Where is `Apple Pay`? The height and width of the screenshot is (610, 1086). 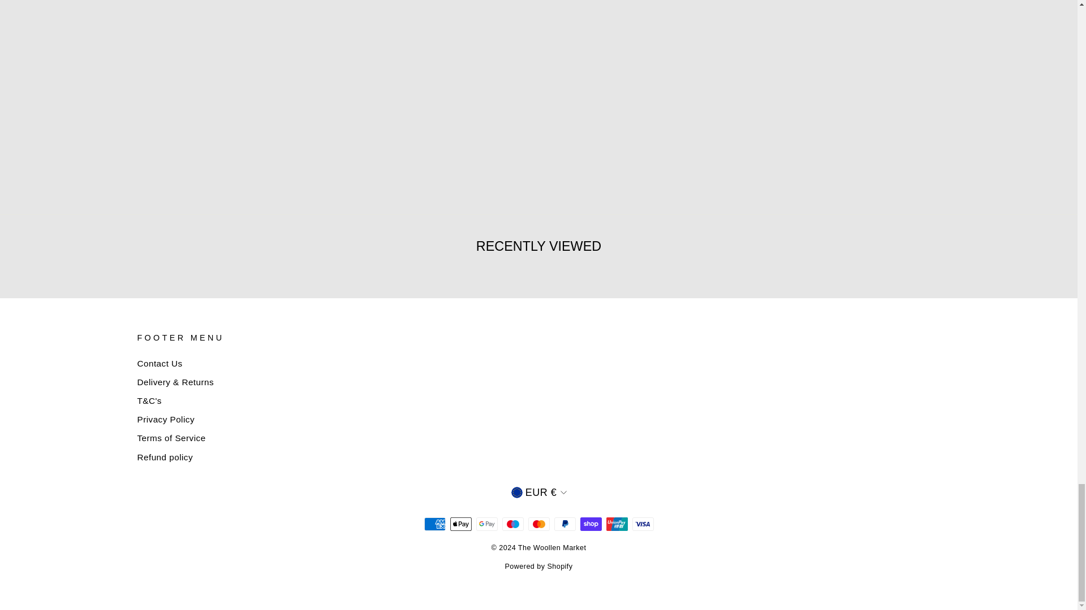 Apple Pay is located at coordinates (460, 524).